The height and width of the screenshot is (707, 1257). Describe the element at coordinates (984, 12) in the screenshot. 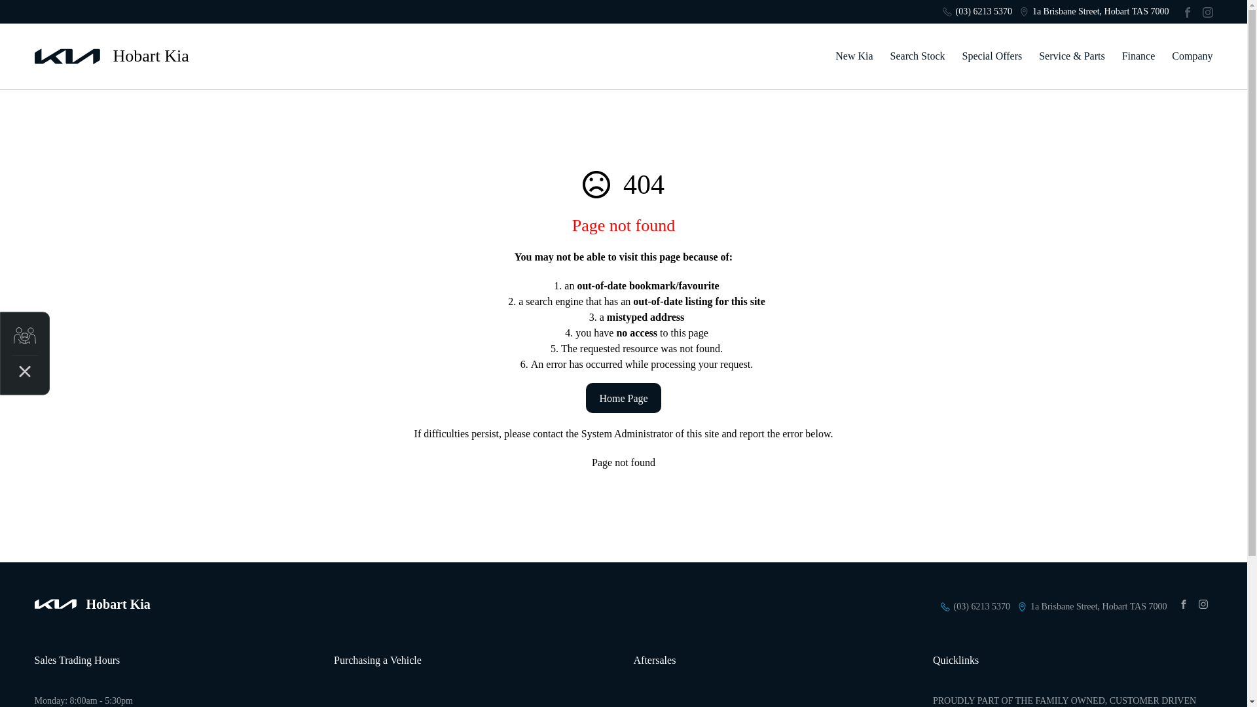

I see `(03) 6213 5370` at that location.